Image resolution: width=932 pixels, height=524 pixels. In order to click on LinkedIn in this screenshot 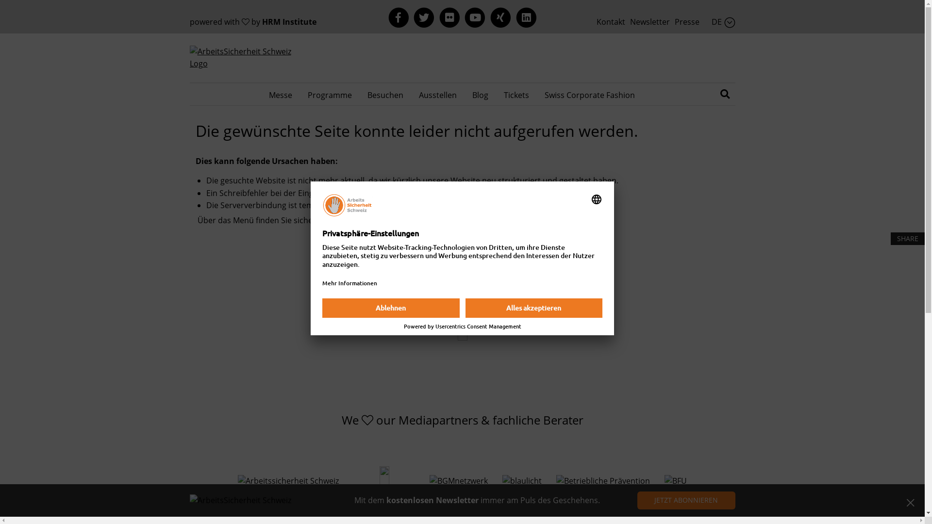, I will do `click(526, 17)`.